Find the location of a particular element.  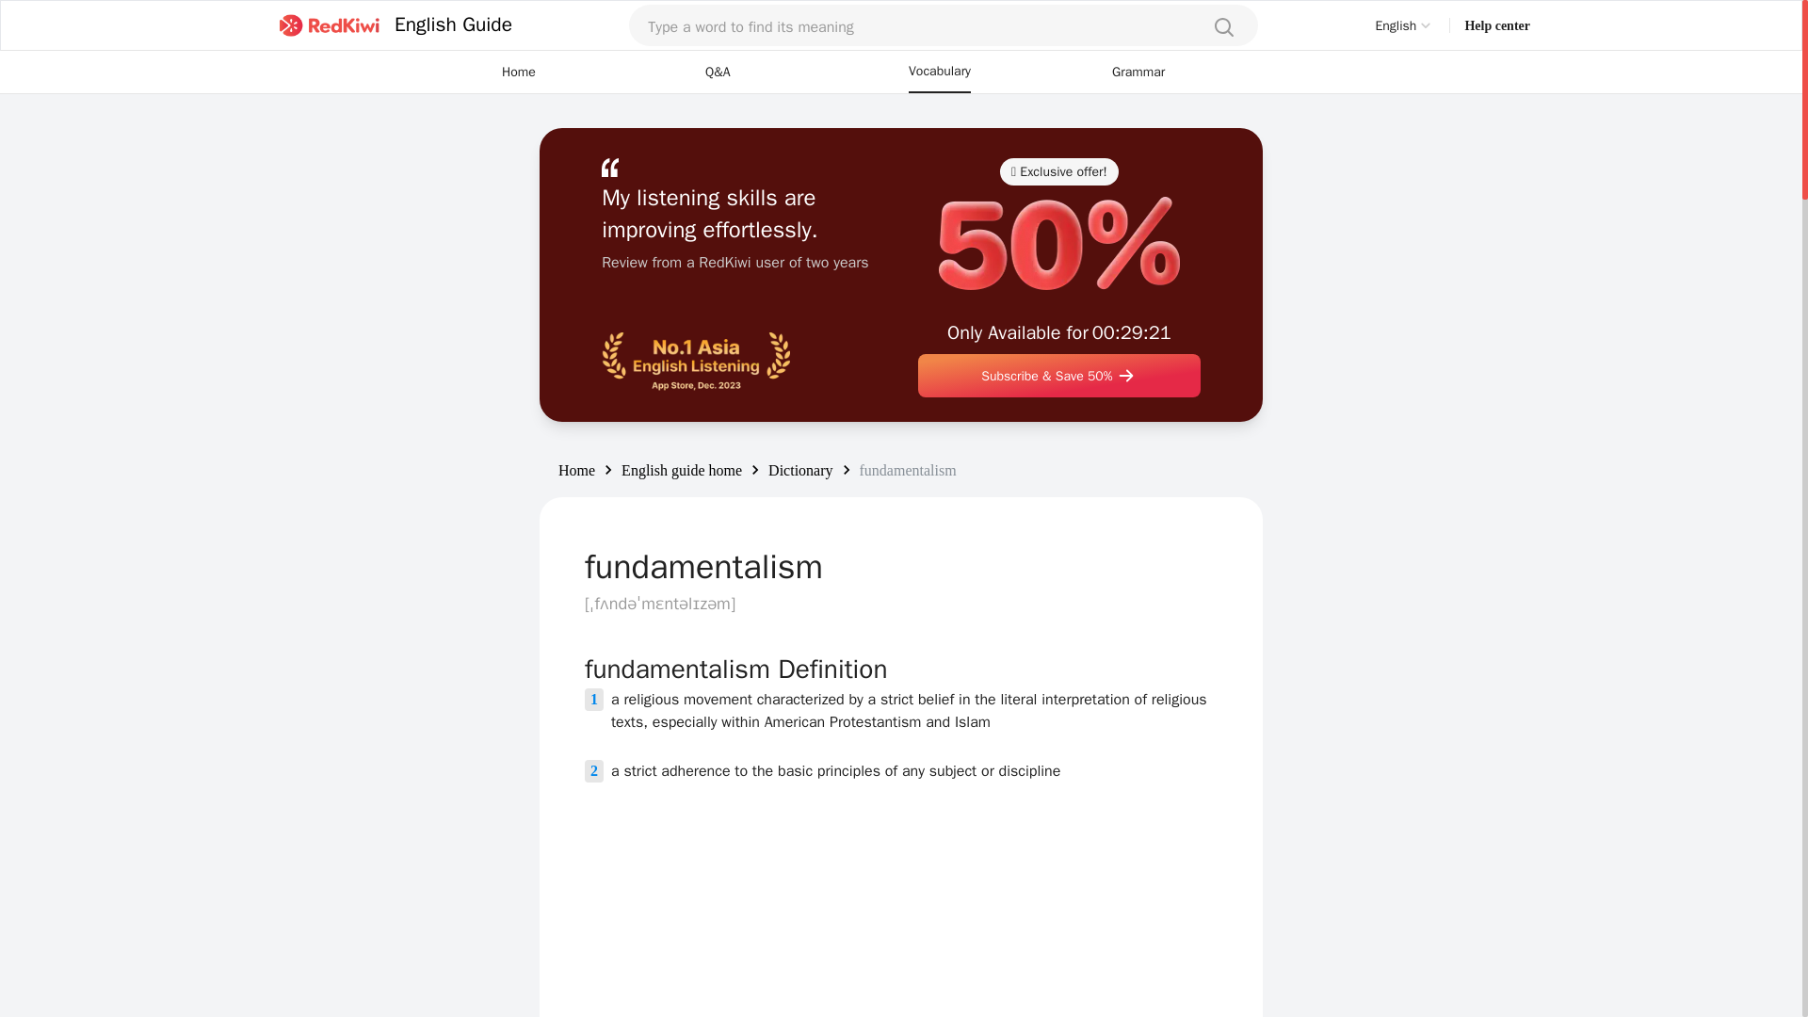

Grammar is located at coordinates (1138, 72).